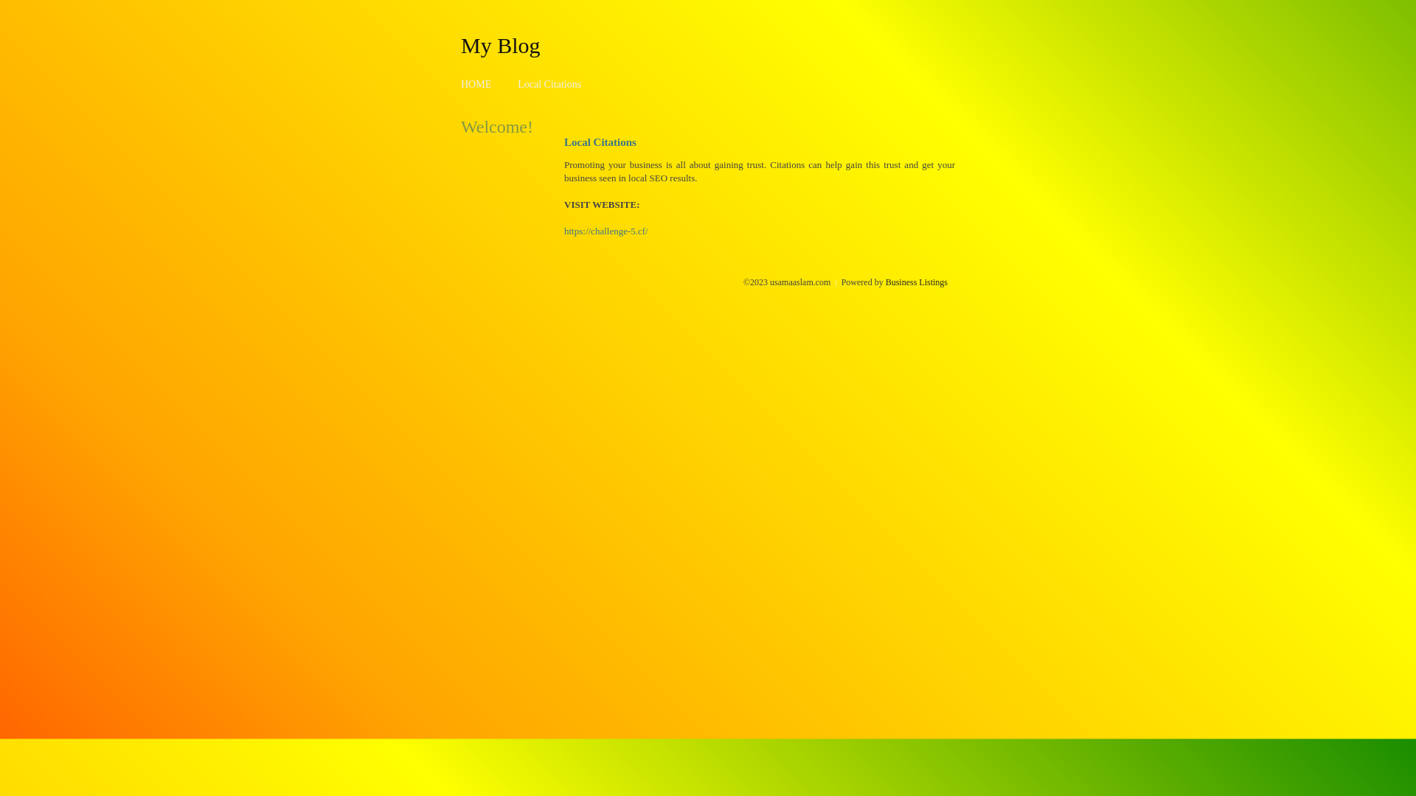 The image size is (1416, 796). Describe the element at coordinates (476, 84) in the screenshot. I see `HOME` at that location.